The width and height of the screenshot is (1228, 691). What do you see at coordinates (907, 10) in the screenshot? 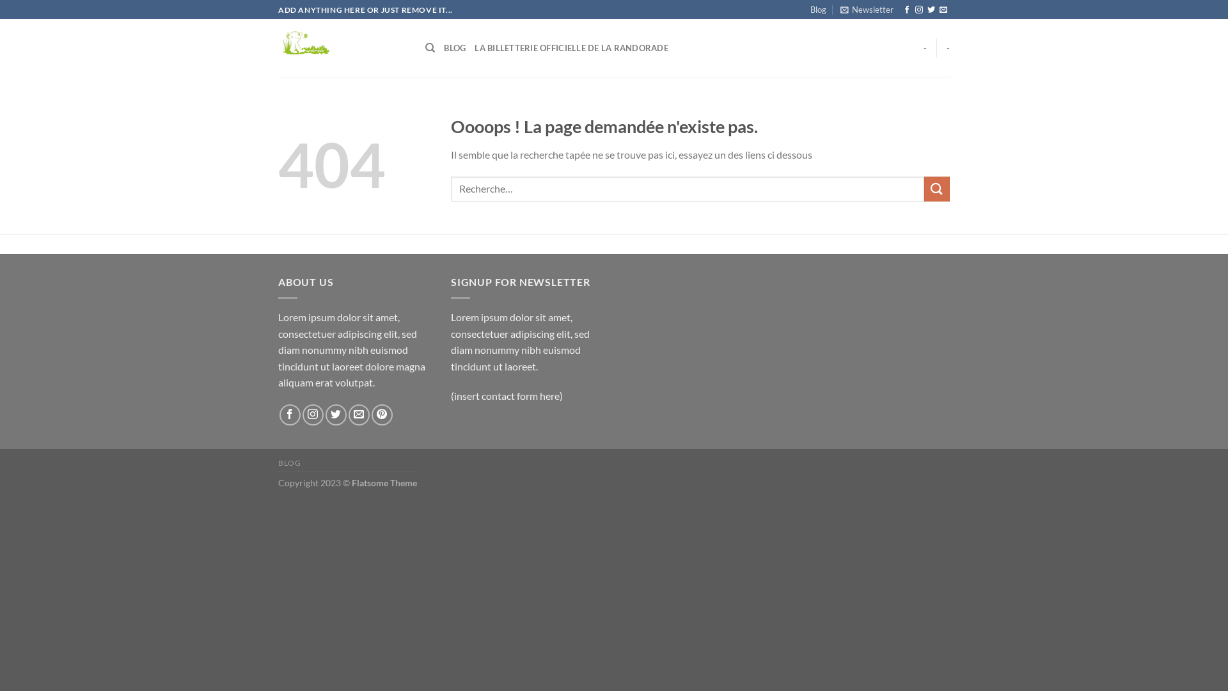
I see `Nous suivre sur Facebook` at bounding box center [907, 10].